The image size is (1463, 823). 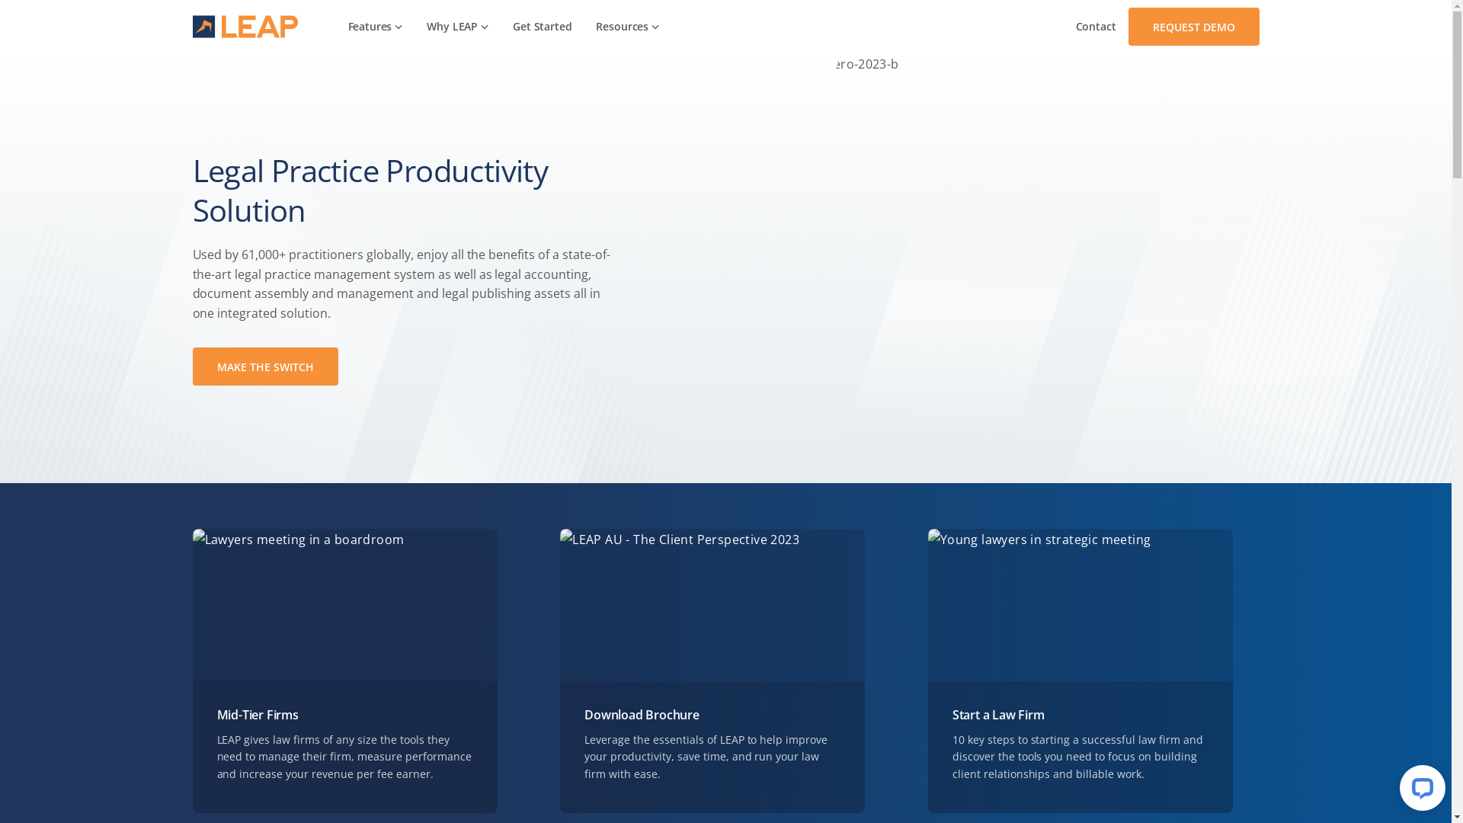 I want to click on MAKE THE SWITCH, so click(x=265, y=367).